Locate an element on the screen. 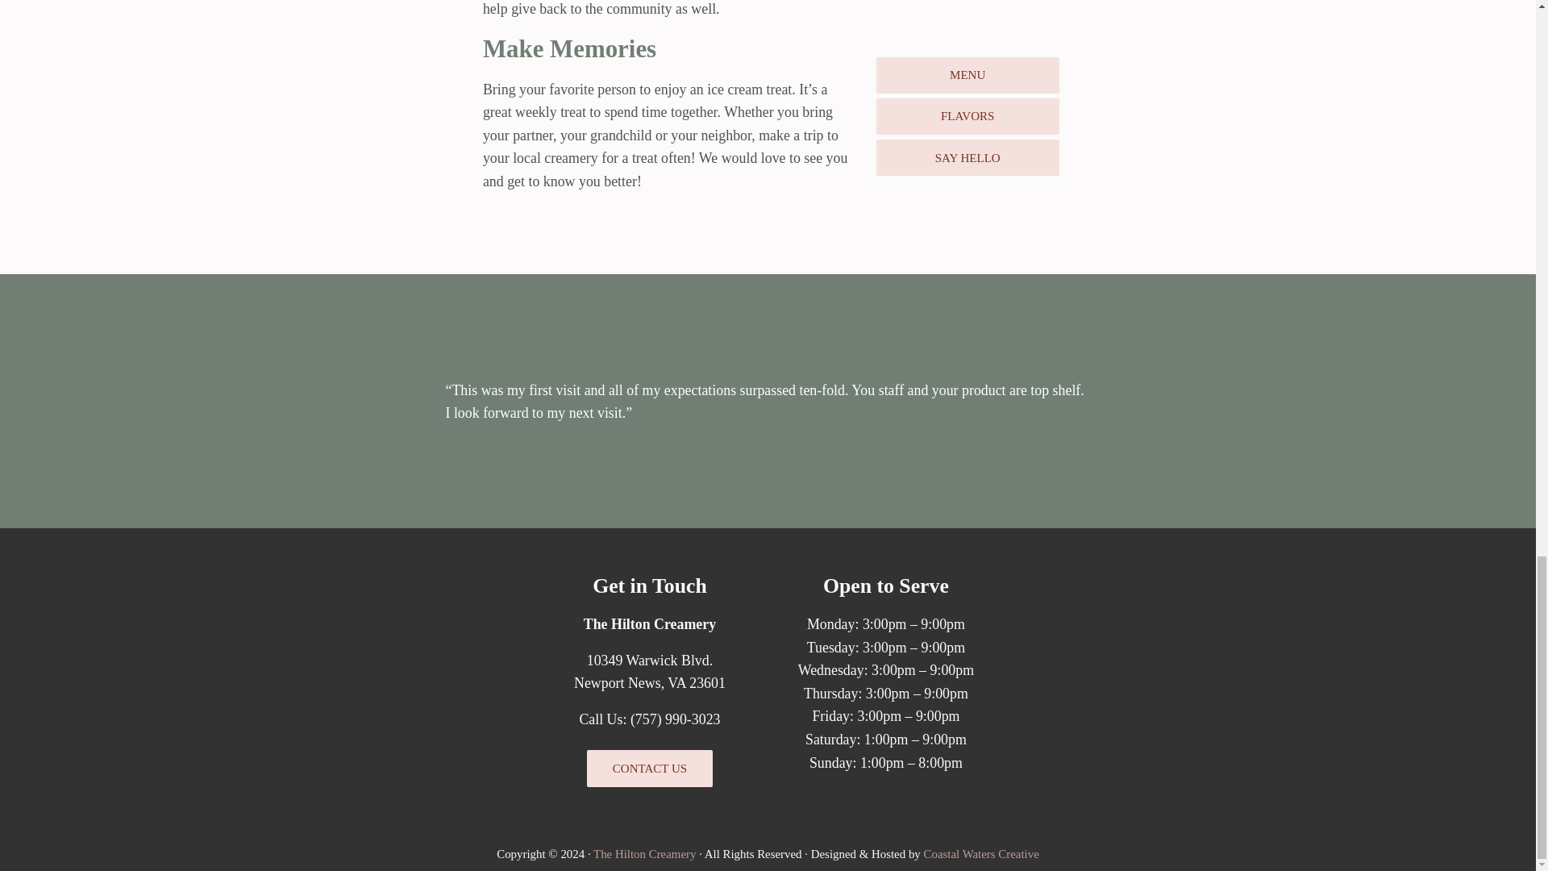  FLAVORS is located at coordinates (967, 116).